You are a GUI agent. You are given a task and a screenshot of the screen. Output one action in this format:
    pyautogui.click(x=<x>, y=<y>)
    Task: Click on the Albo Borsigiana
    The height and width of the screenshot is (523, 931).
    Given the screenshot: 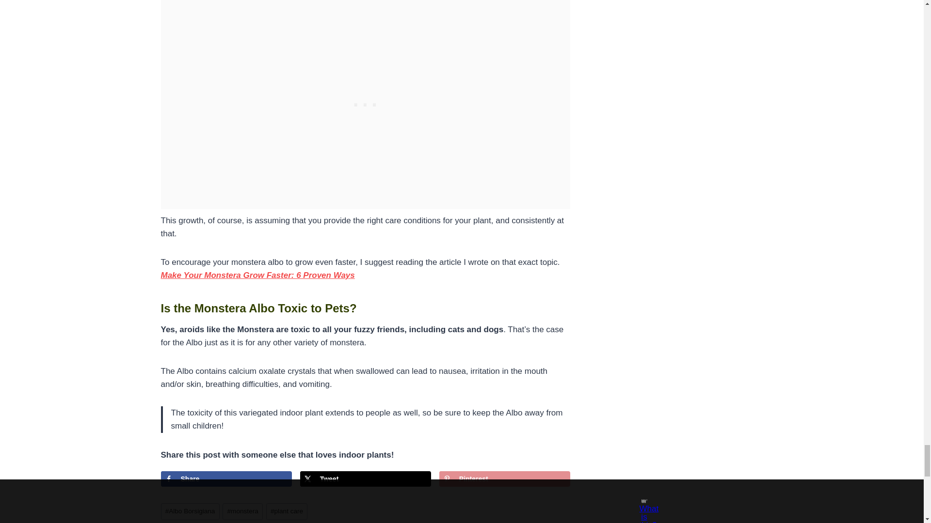 What is the action you would take?
    pyautogui.click(x=190, y=511)
    